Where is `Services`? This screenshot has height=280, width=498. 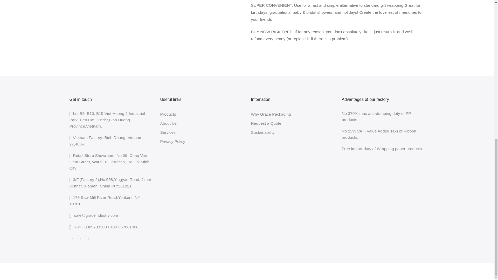
Services is located at coordinates (168, 132).